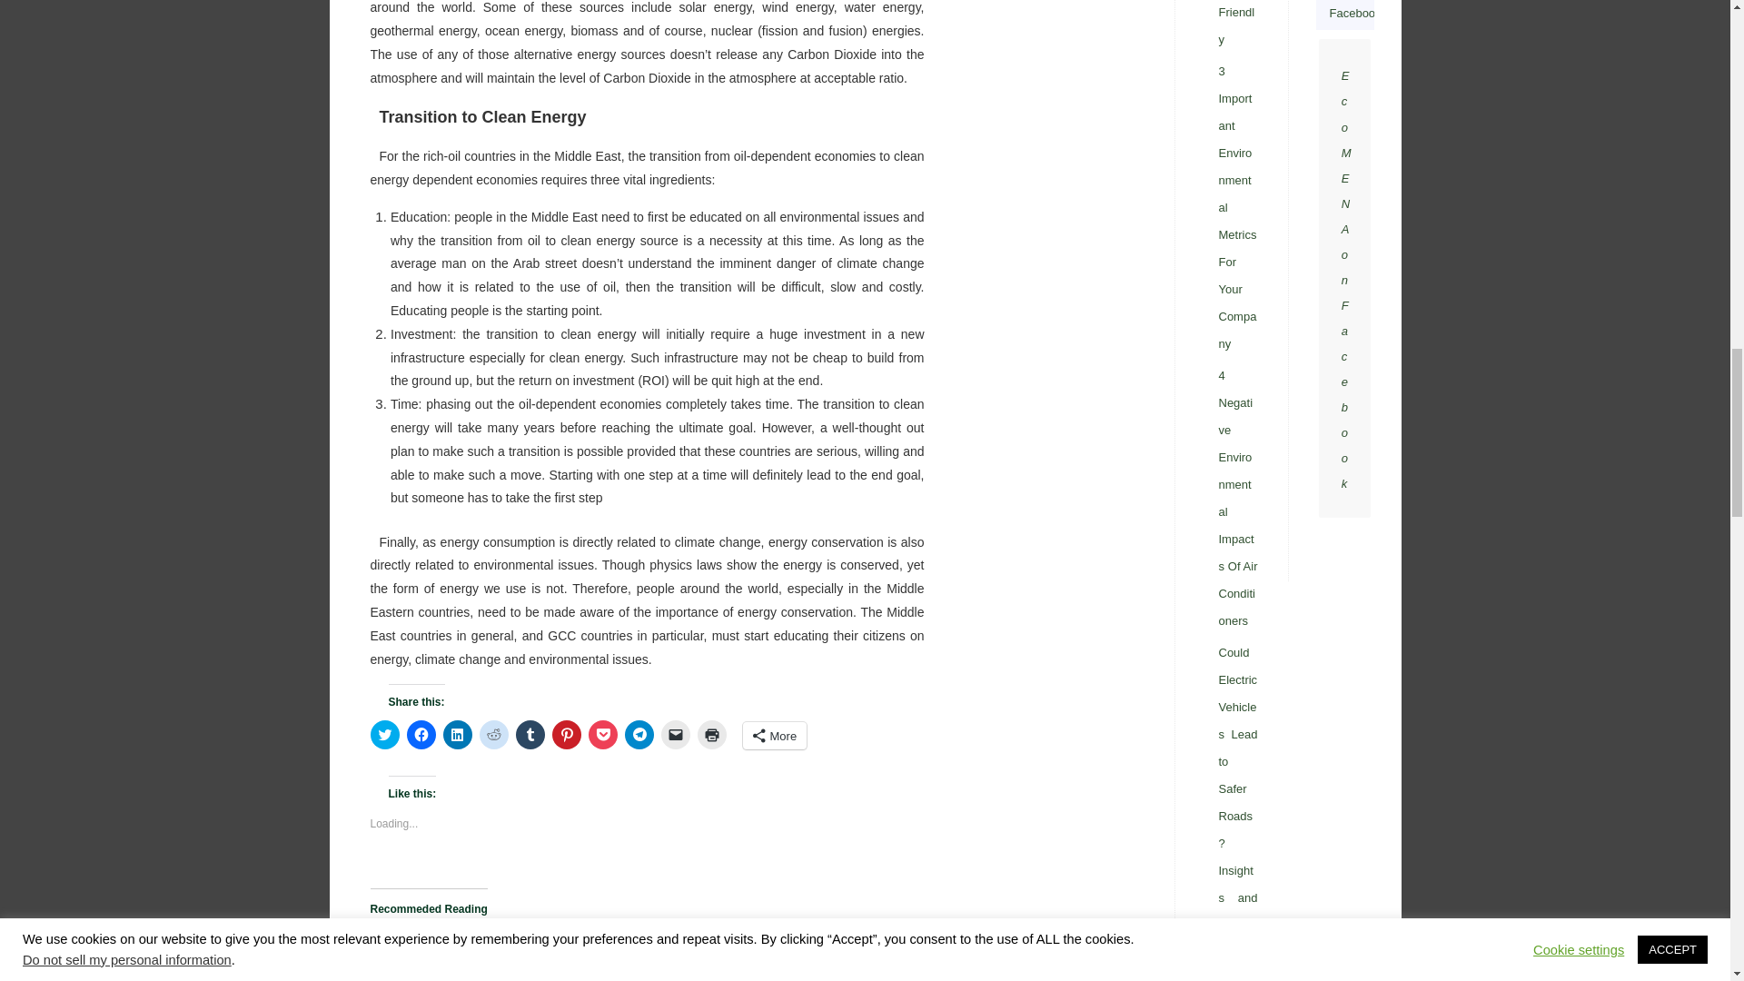 This screenshot has width=1744, height=981. Describe the element at coordinates (384, 734) in the screenshot. I see `Click to share on Twitter` at that location.